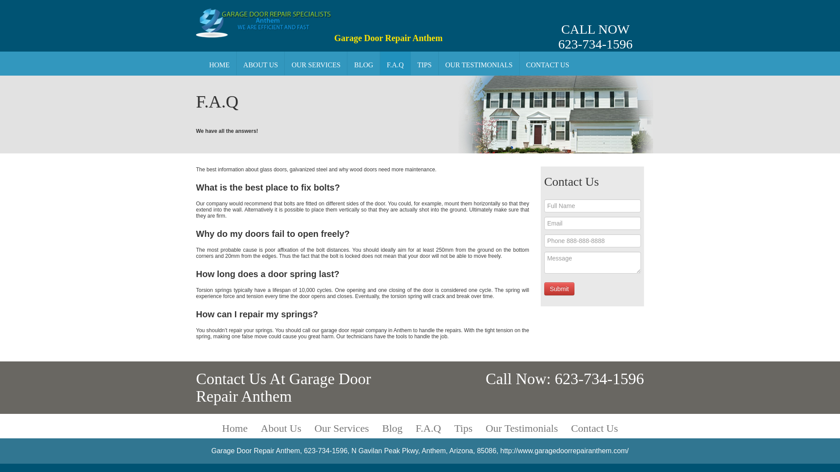  What do you see at coordinates (234, 428) in the screenshot?
I see `OUR TESTIMONIALS` at bounding box center [234, 428].